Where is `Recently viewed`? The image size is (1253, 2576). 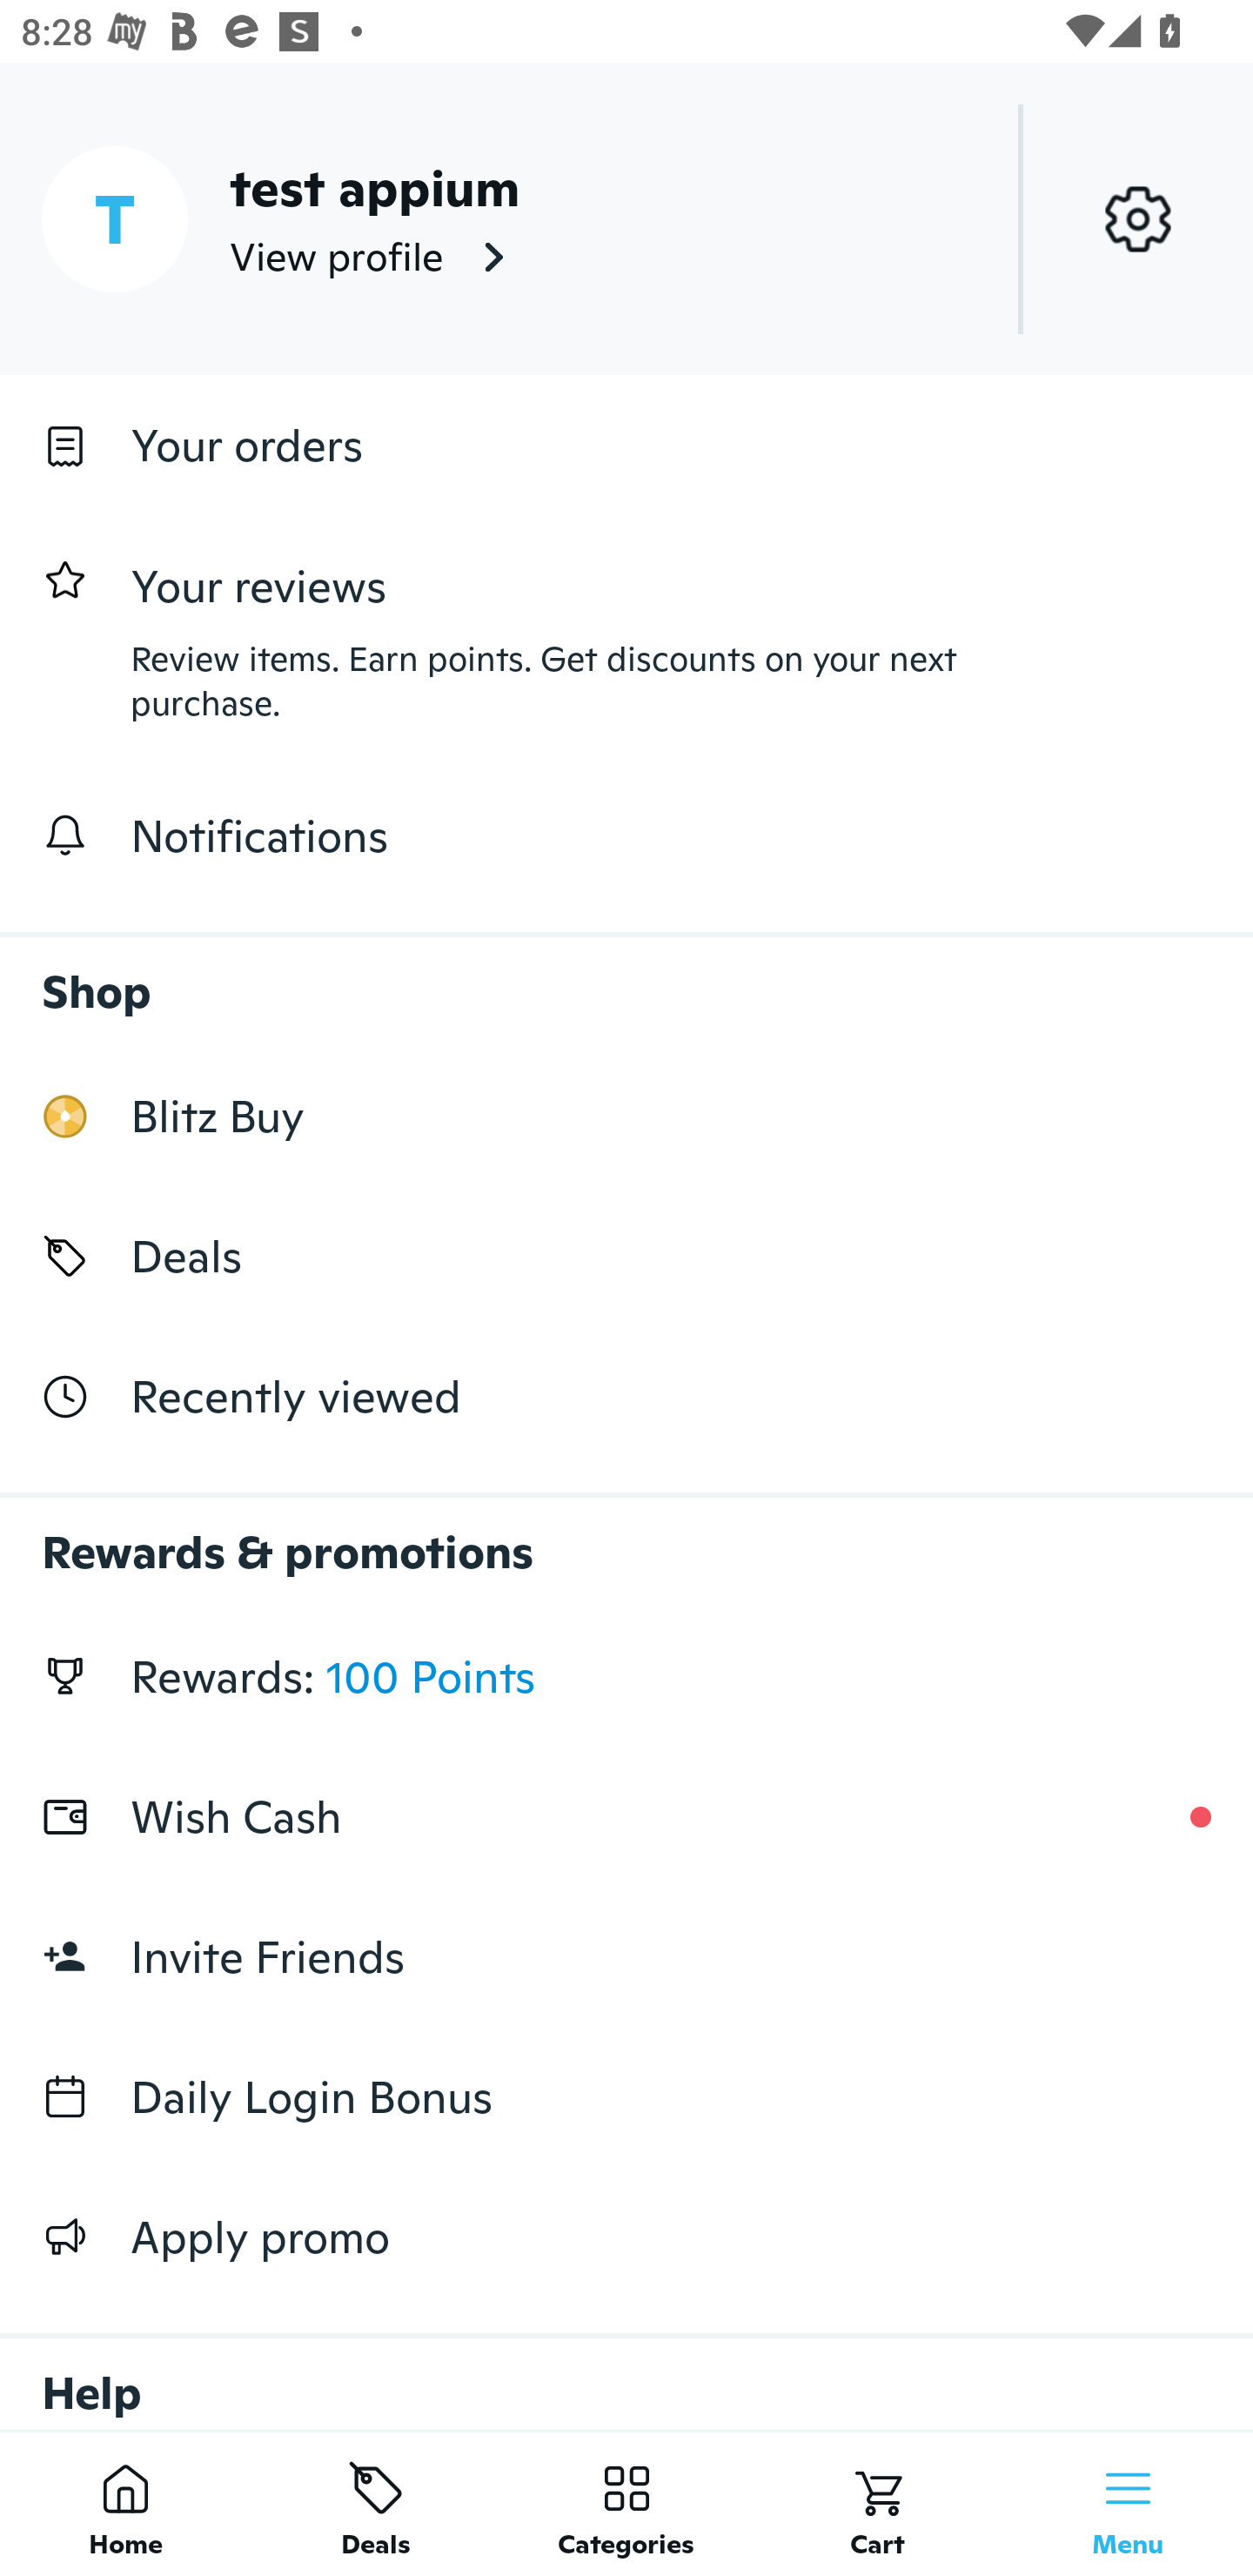 Recently viewed is located at coordinates (626, 1398).